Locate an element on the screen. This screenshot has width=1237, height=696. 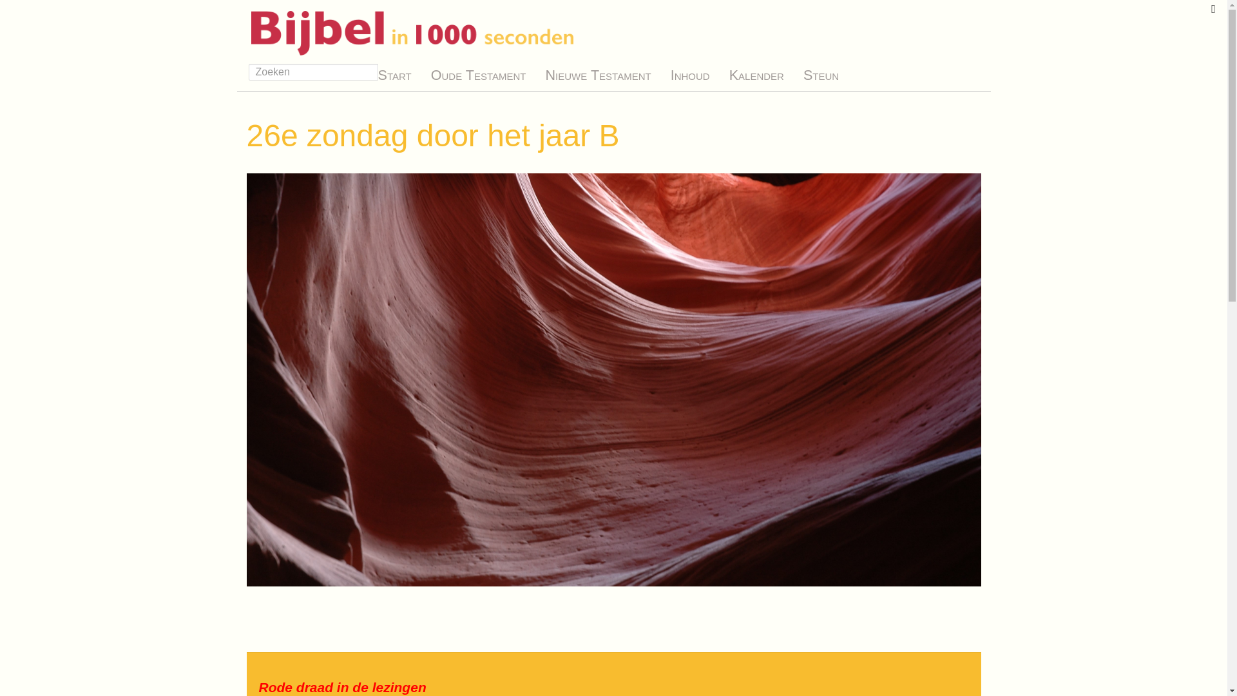
Nieuwe Testament is located at coordinates (599, 75).